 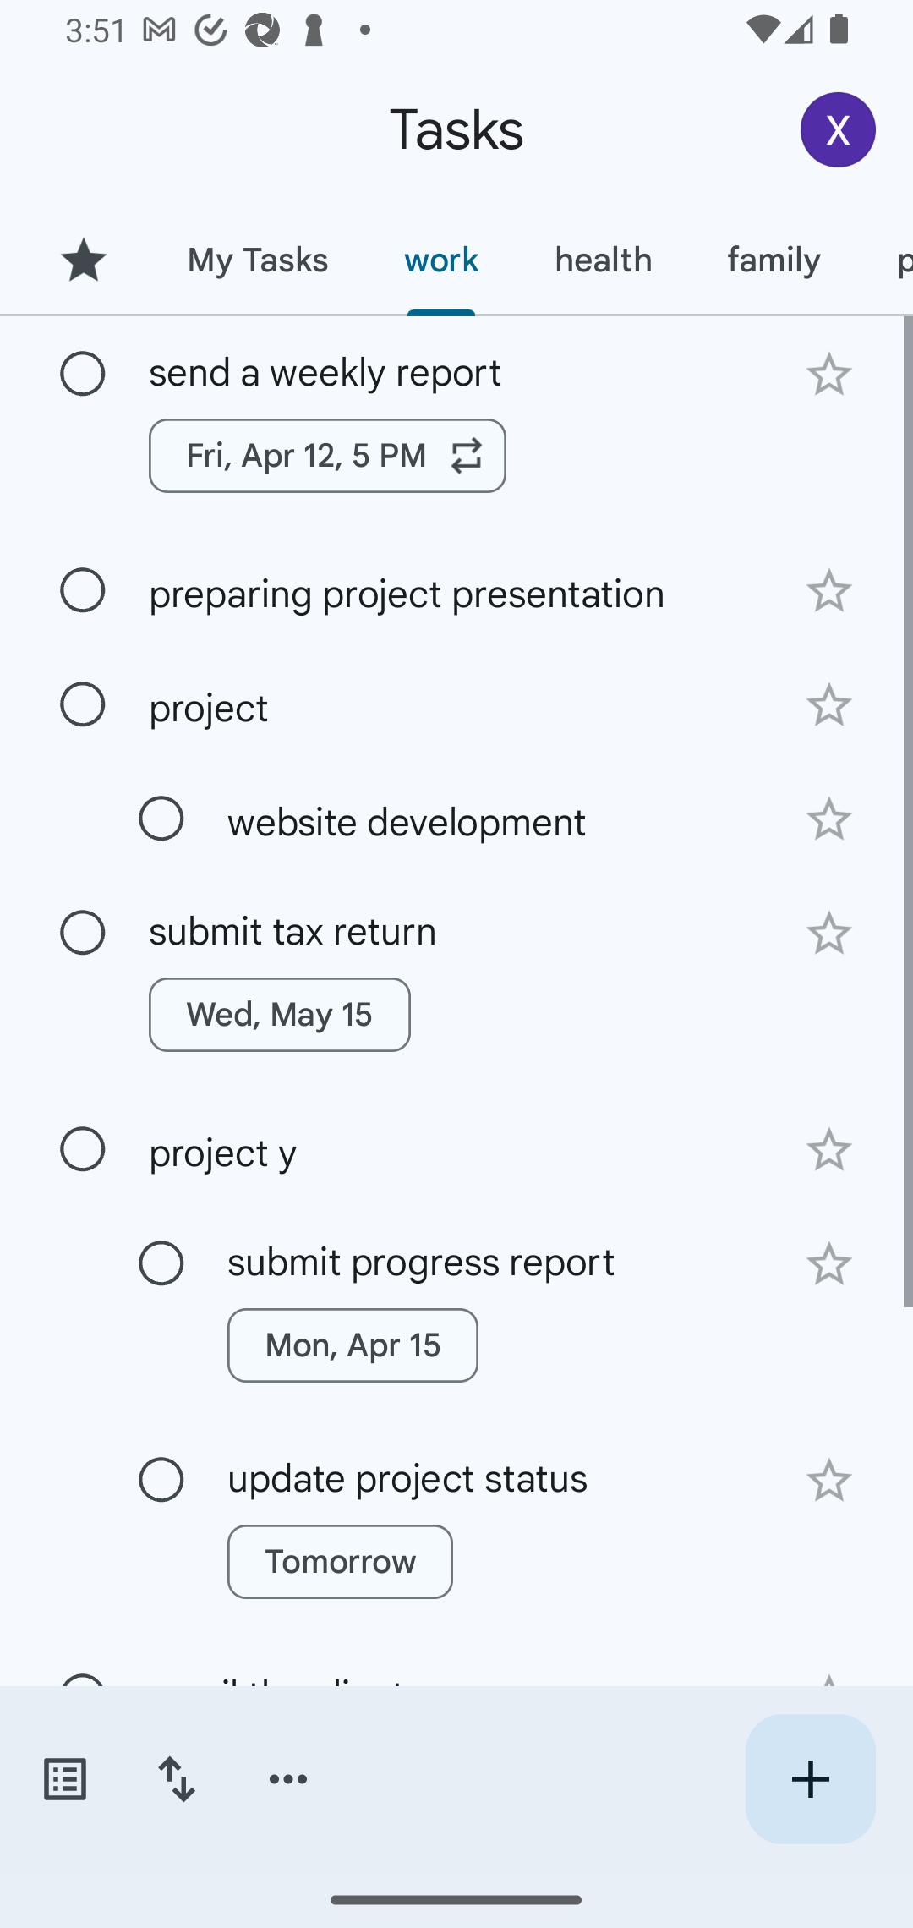 I want to click on Starred, so click(x=83, y=260).